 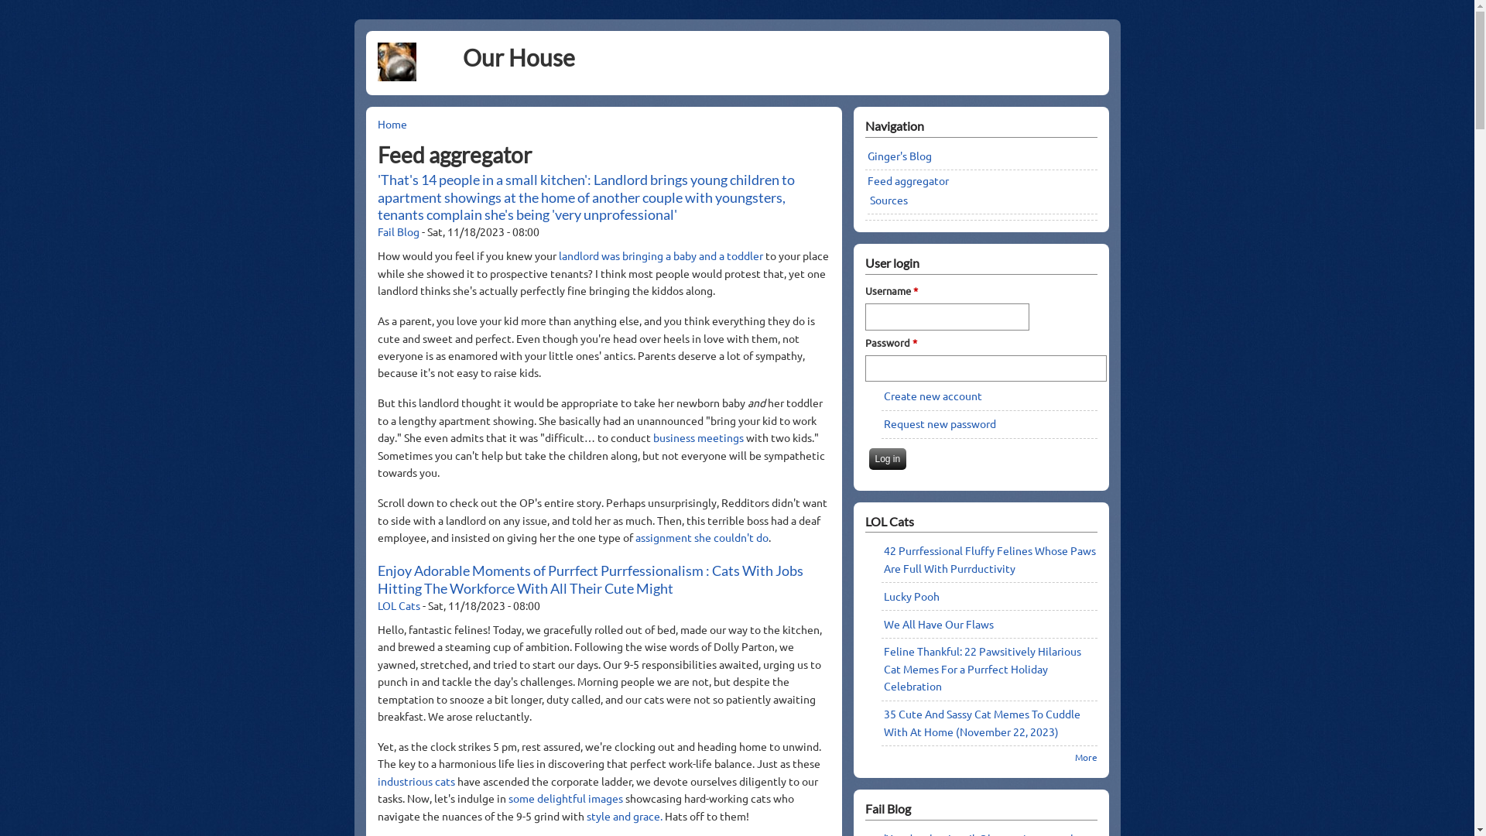 I want to click on industrious cats, so click(x=416, y=780).